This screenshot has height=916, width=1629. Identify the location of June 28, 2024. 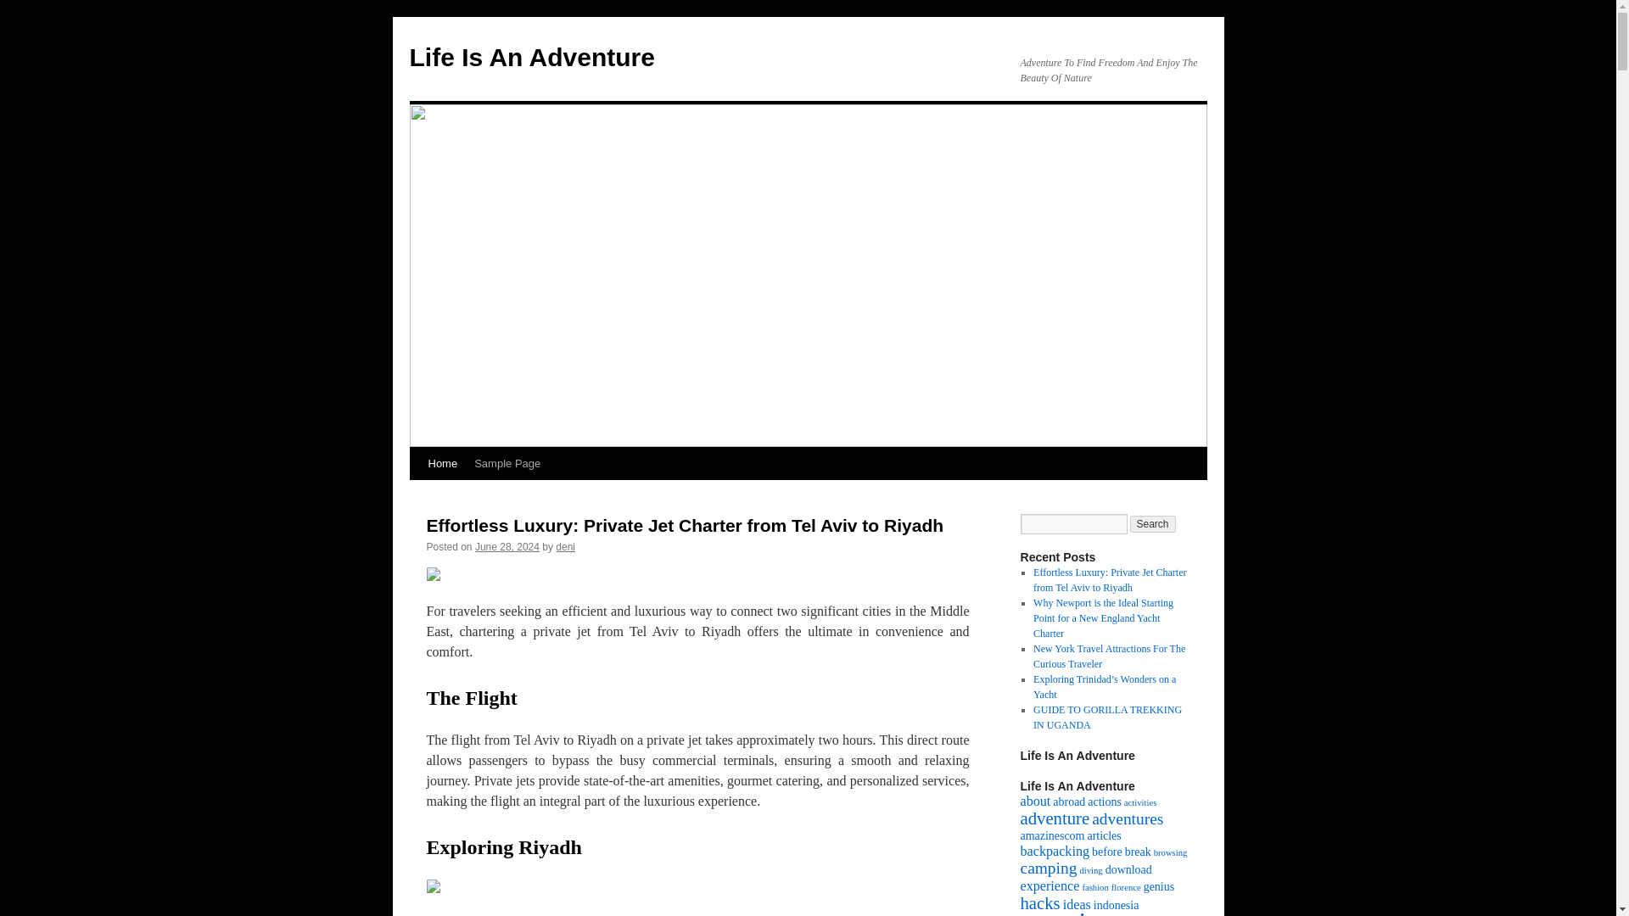
(507, 547).